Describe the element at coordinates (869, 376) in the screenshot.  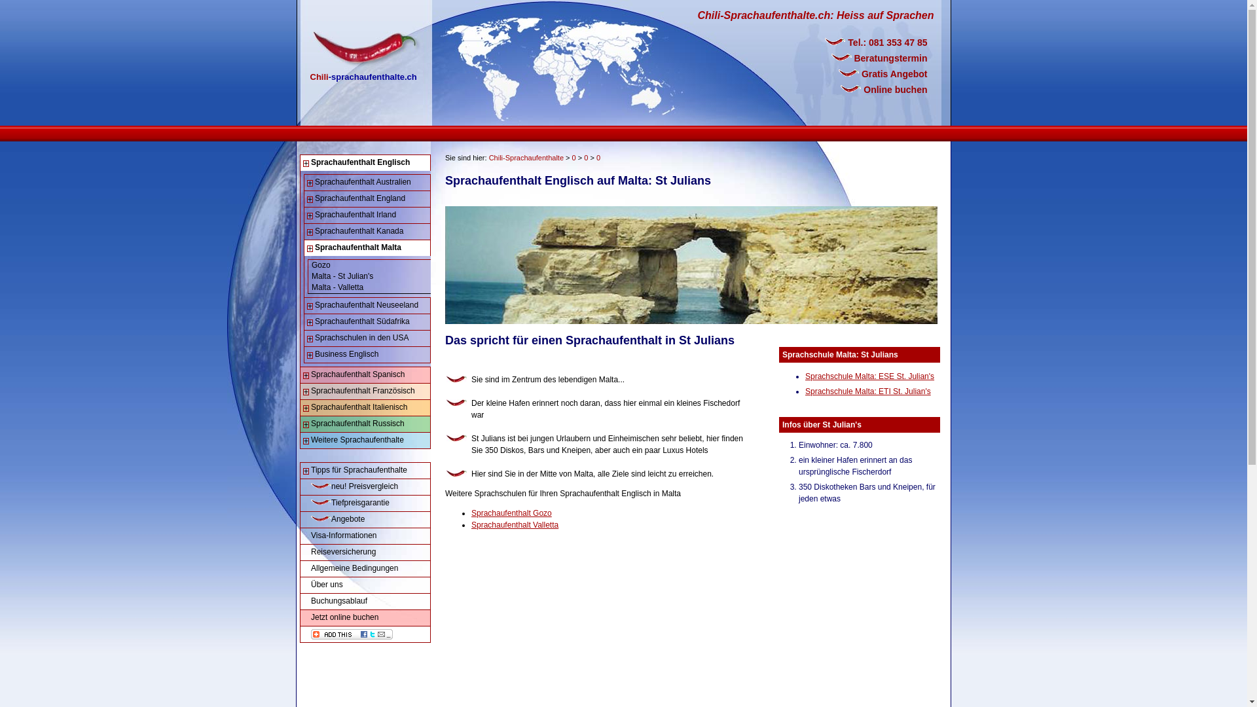
I see `Sprachschule Malta: ESE St. Julian's` at that location.